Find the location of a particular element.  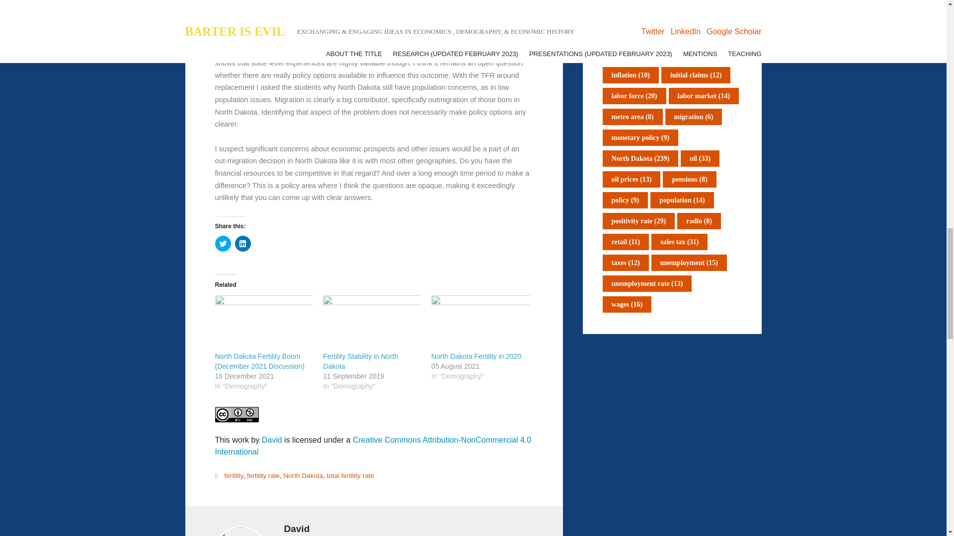

Fertility Stability in North Dakota is located at coordinates (360, 361).